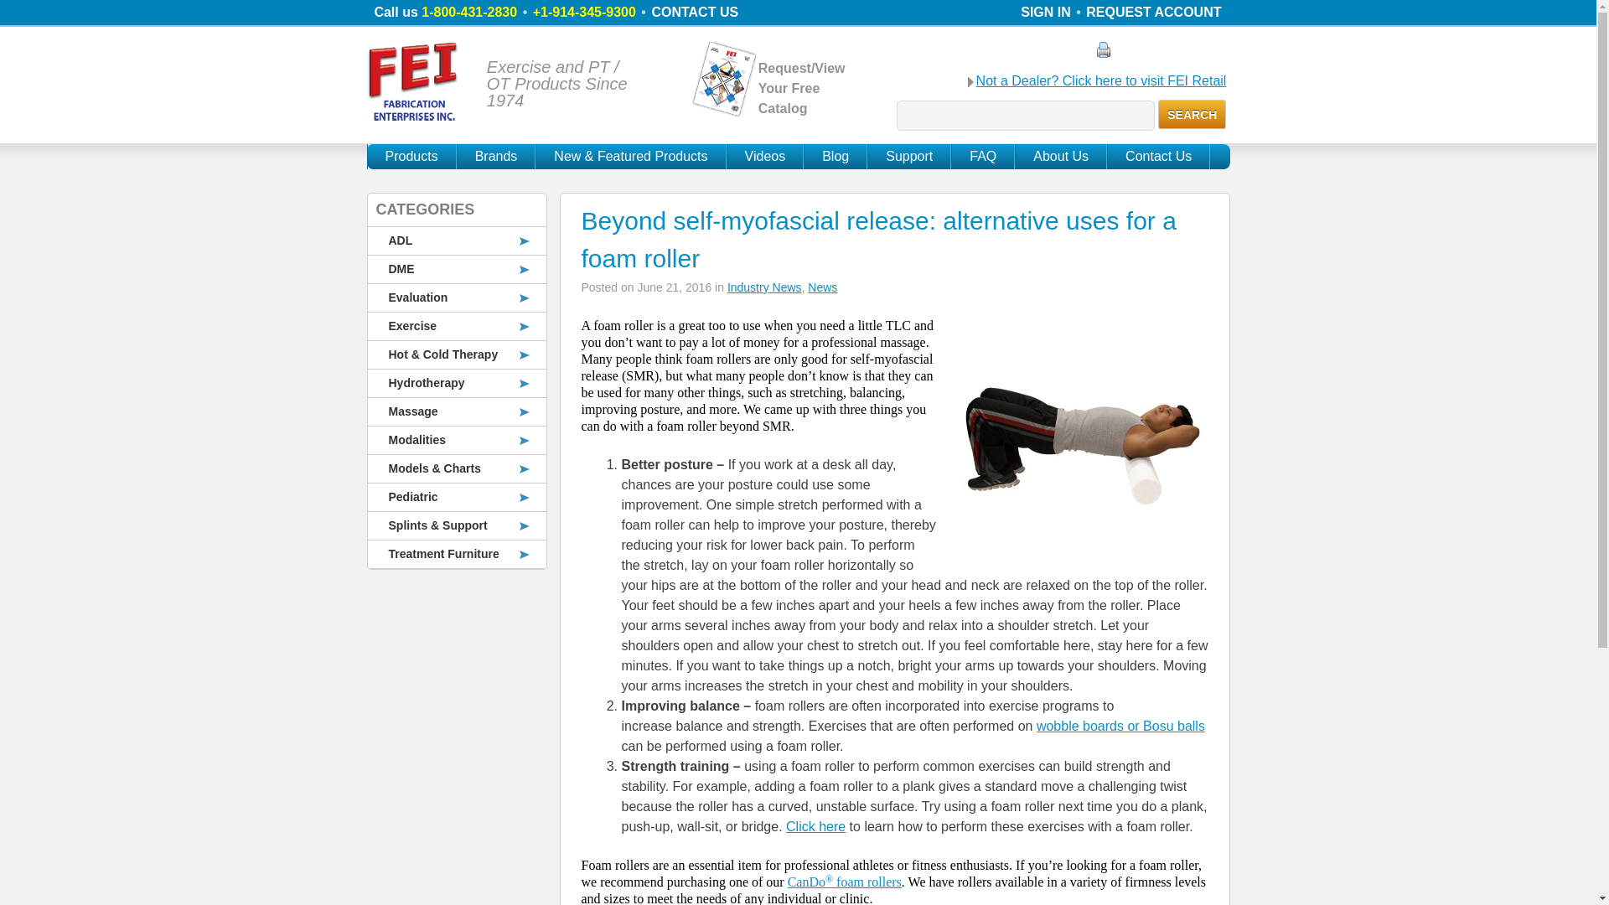  What do you see at coordinates (411, 156) in the screenshot?
I see `Products` at bounding box center [411, 156].